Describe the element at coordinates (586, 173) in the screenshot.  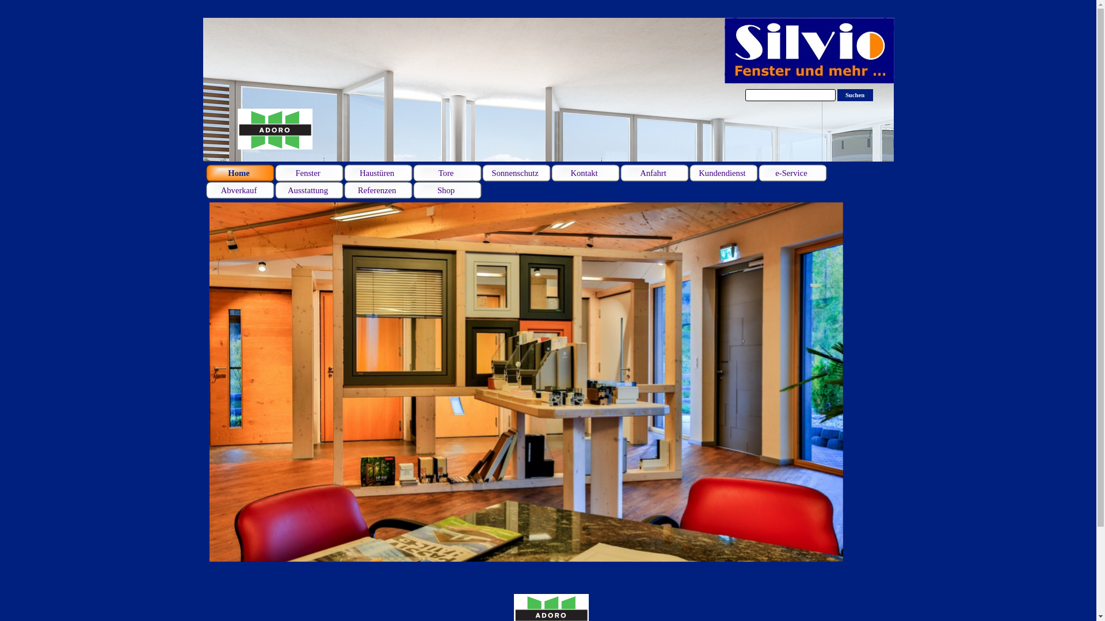
I see `Kontakt` at that location.